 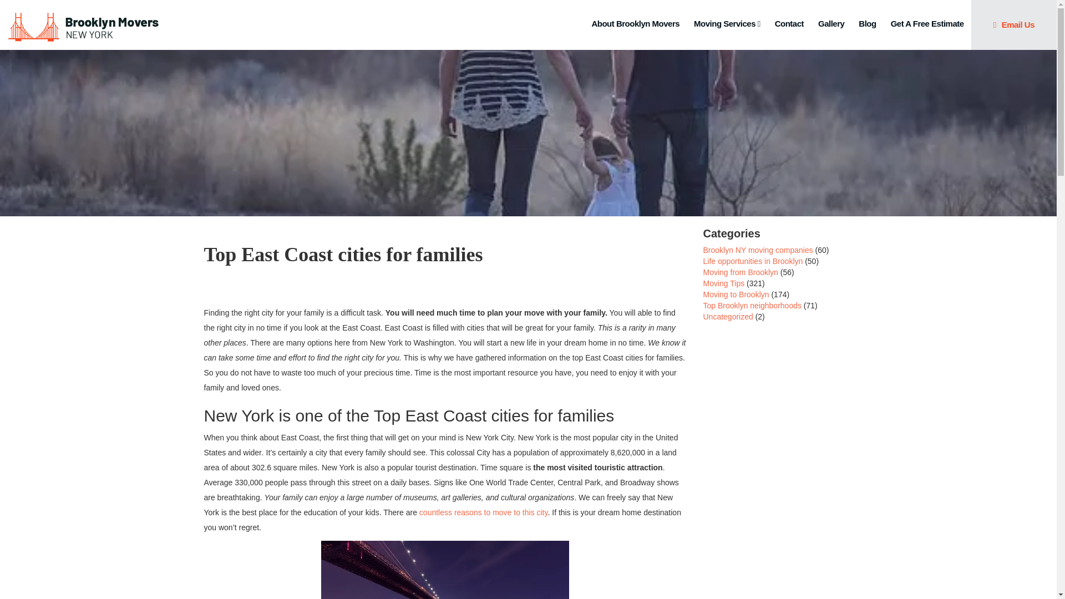 I want to click on Moving from Brooklyn, so click(x=741, y=272).